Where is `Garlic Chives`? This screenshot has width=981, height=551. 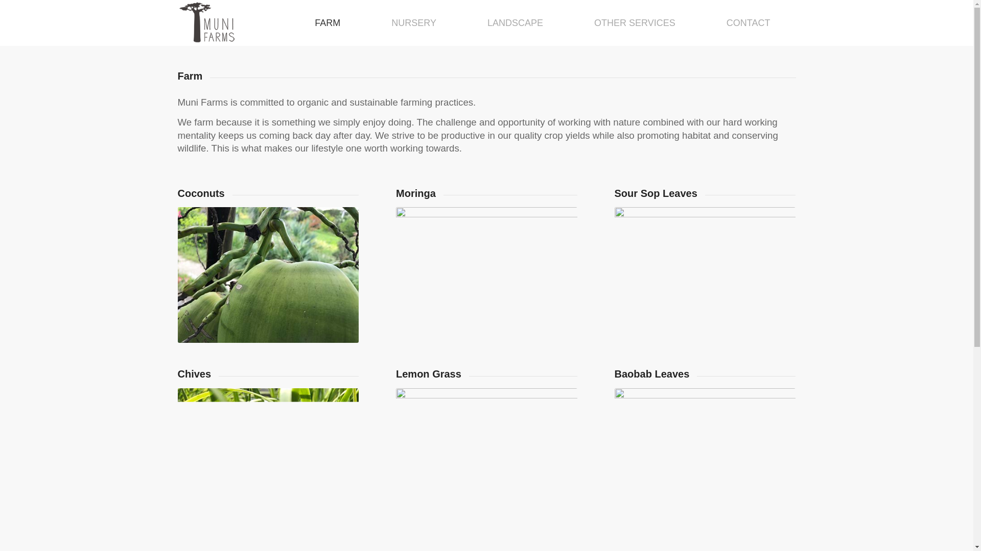
Garlic Chives is located at coordinates (268, 456).